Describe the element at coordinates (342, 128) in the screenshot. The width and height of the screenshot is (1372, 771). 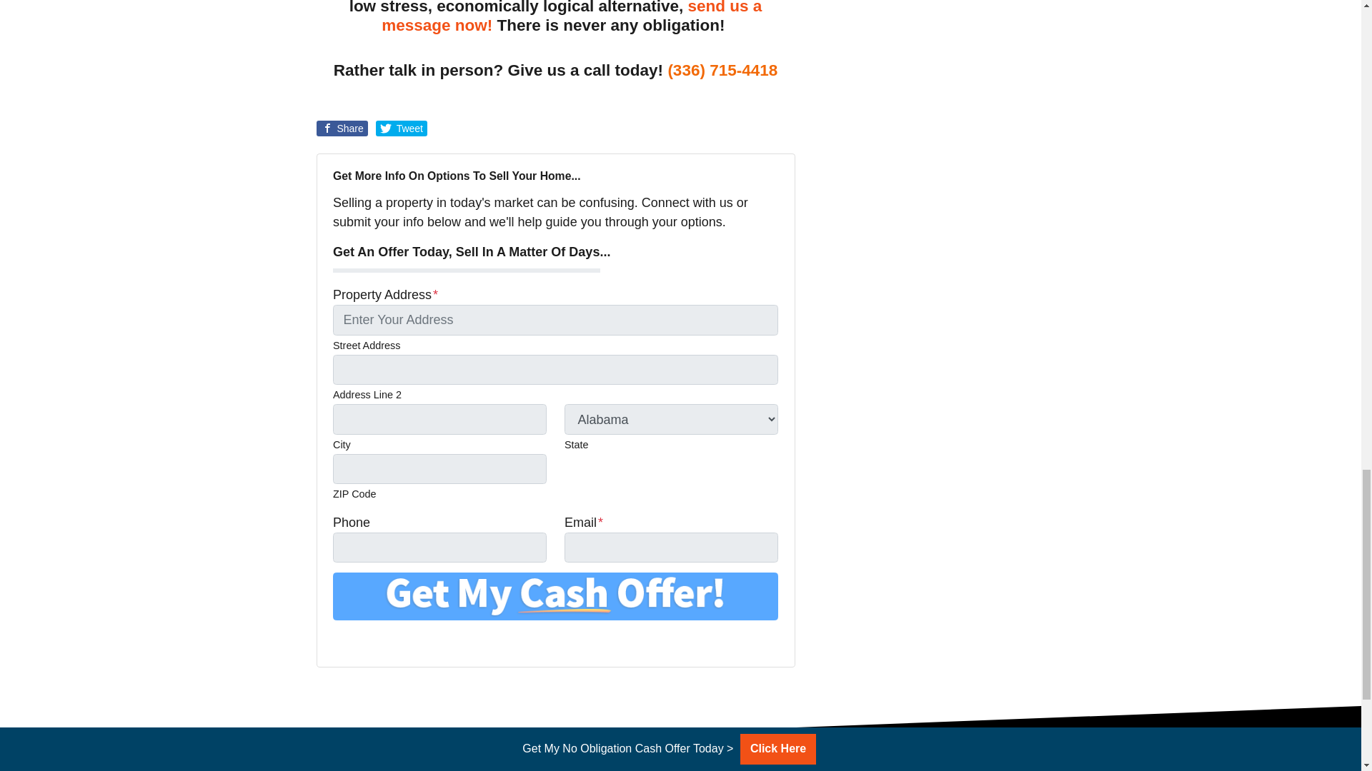
I see `Share on Facebook` at that location.